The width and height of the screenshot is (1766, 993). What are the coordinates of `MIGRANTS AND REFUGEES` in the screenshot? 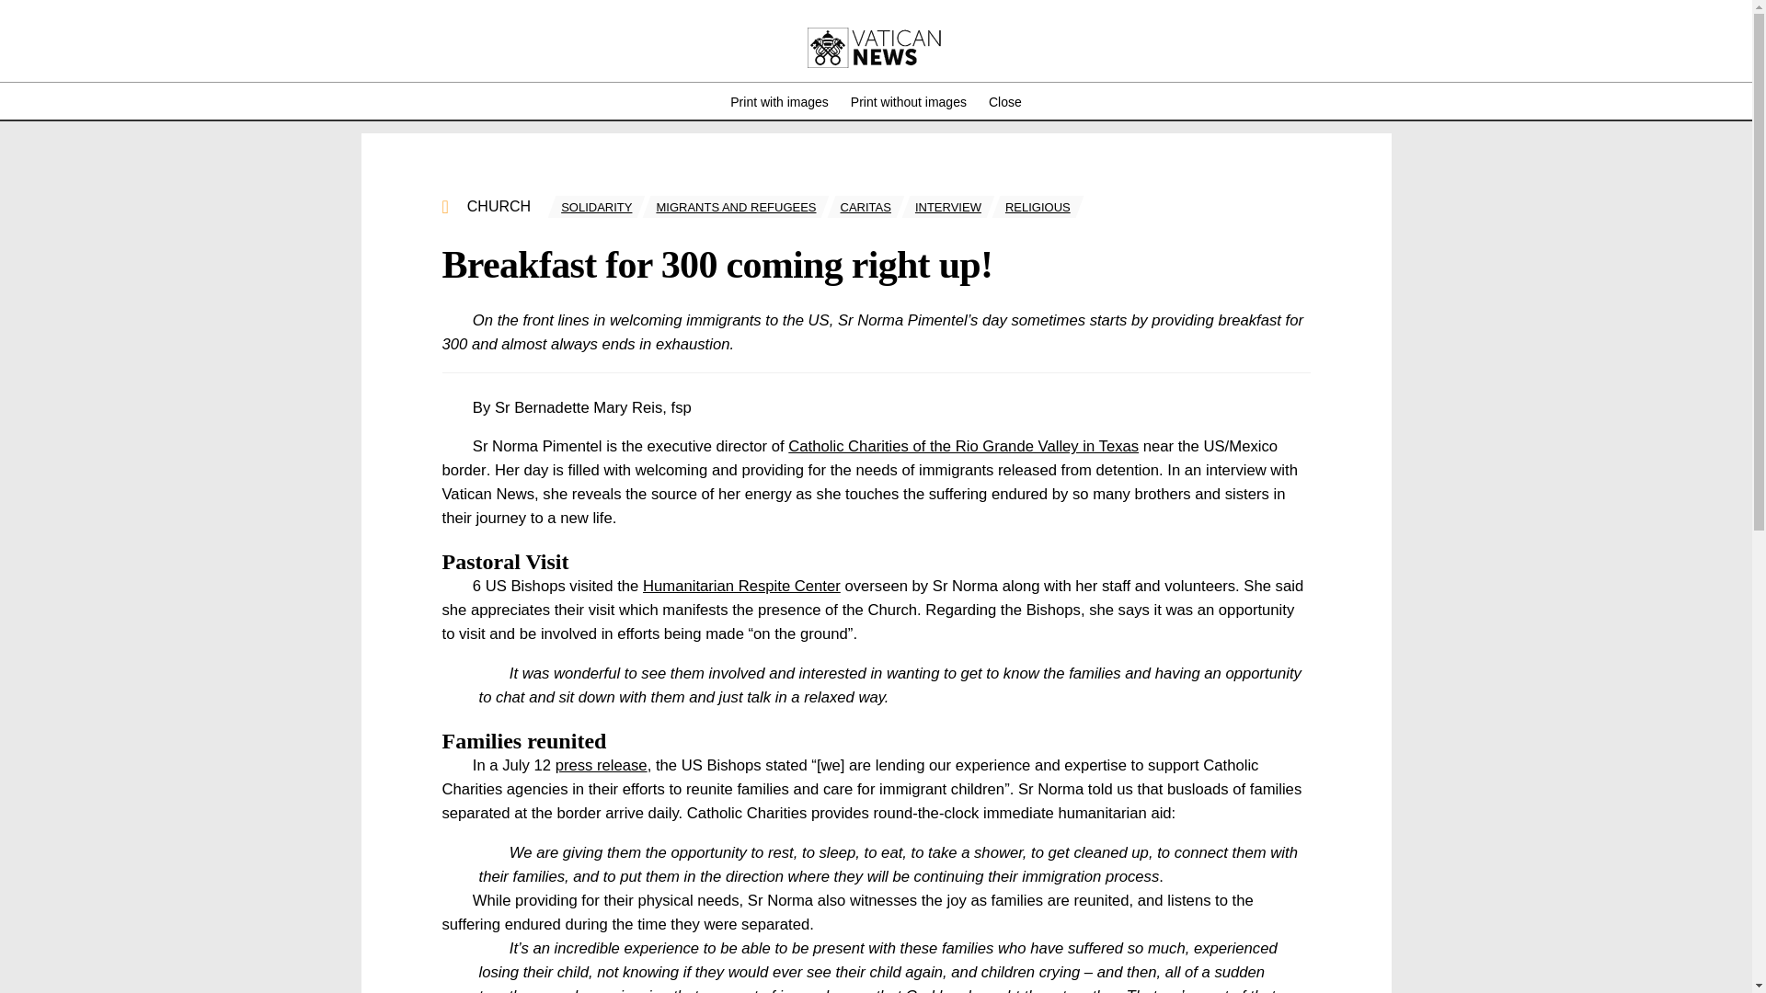 It's located at (735, 206).